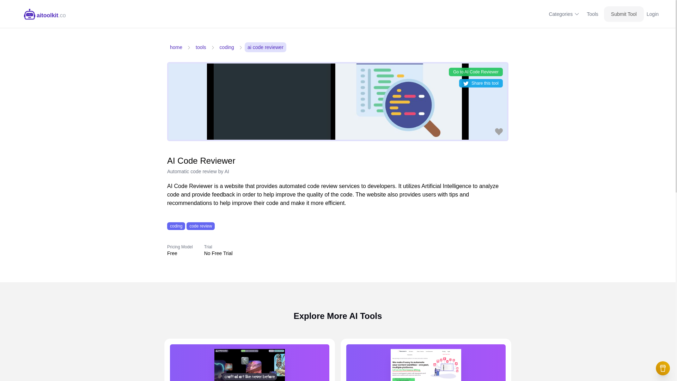  What do you see at coordinates (45, 14) in the screenshot?
I see `aitoolkit.co` at bounding box center [45, 14].